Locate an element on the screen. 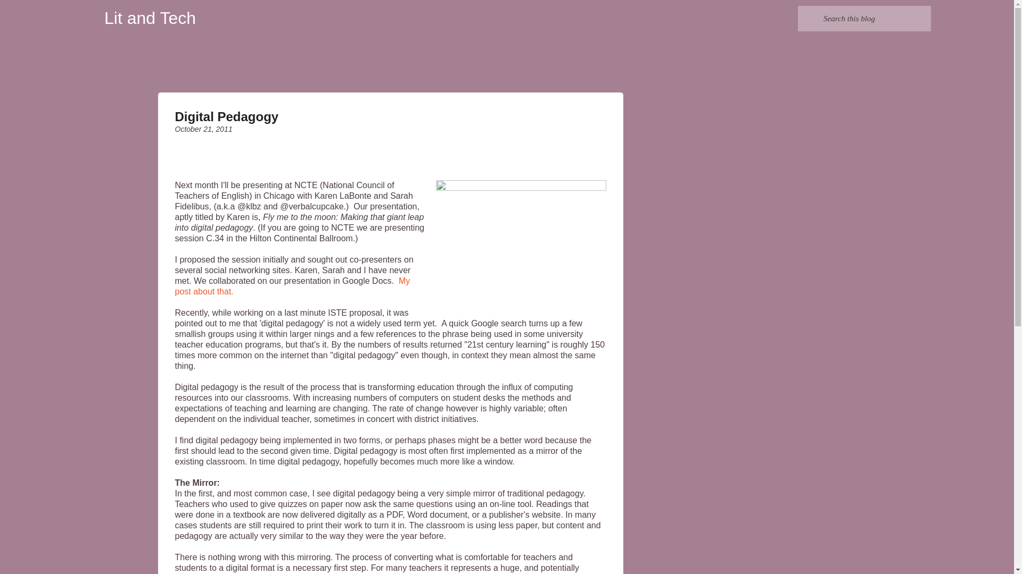 The image size is (1022, 574). Lit and Tech is located at coordinates (150, 18).